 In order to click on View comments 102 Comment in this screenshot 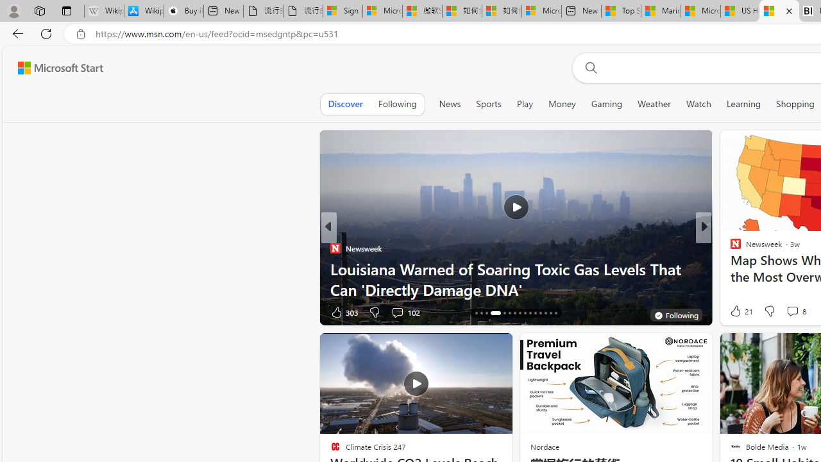, I will do `click(397, 312)`.